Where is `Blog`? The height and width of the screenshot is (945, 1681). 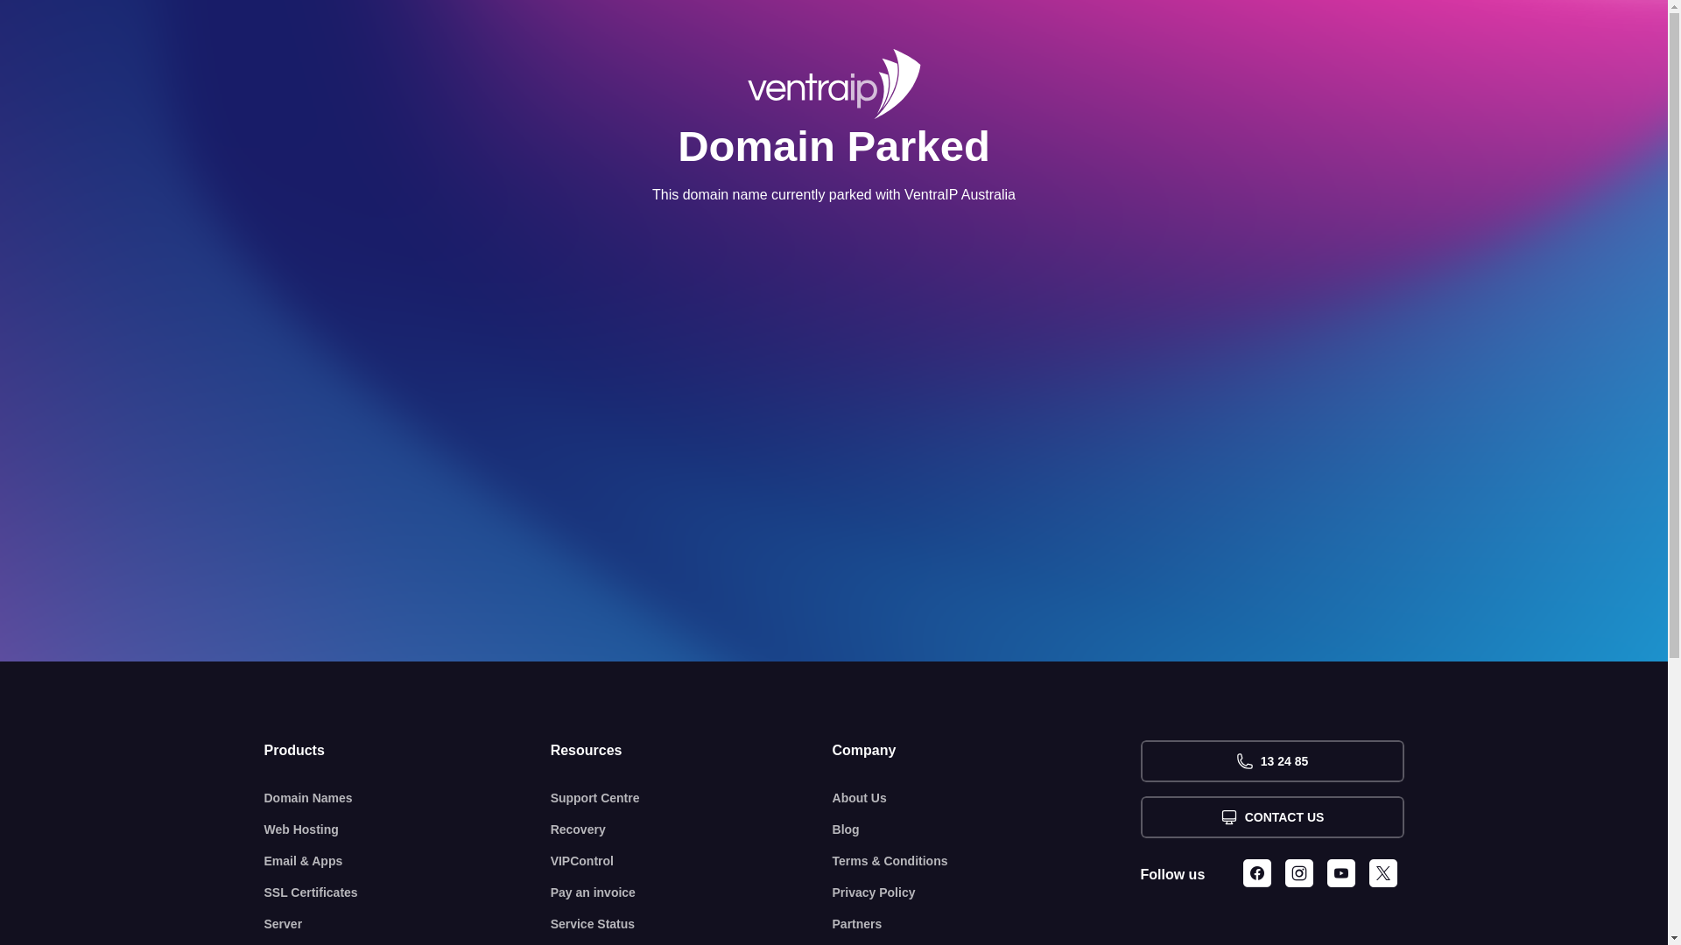
Blog is located at coordinates (987, 829).